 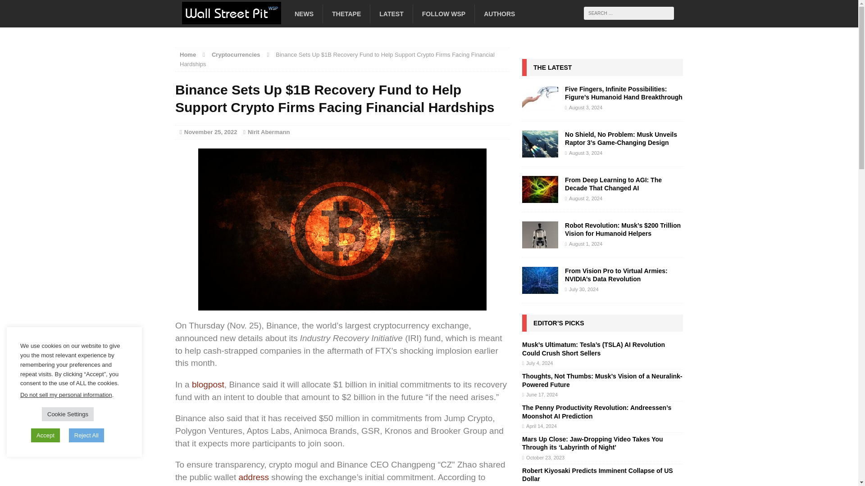 I want to click on From Deep Learning to AGI: The Decade That Changed AI, so click(x=540, y=198).